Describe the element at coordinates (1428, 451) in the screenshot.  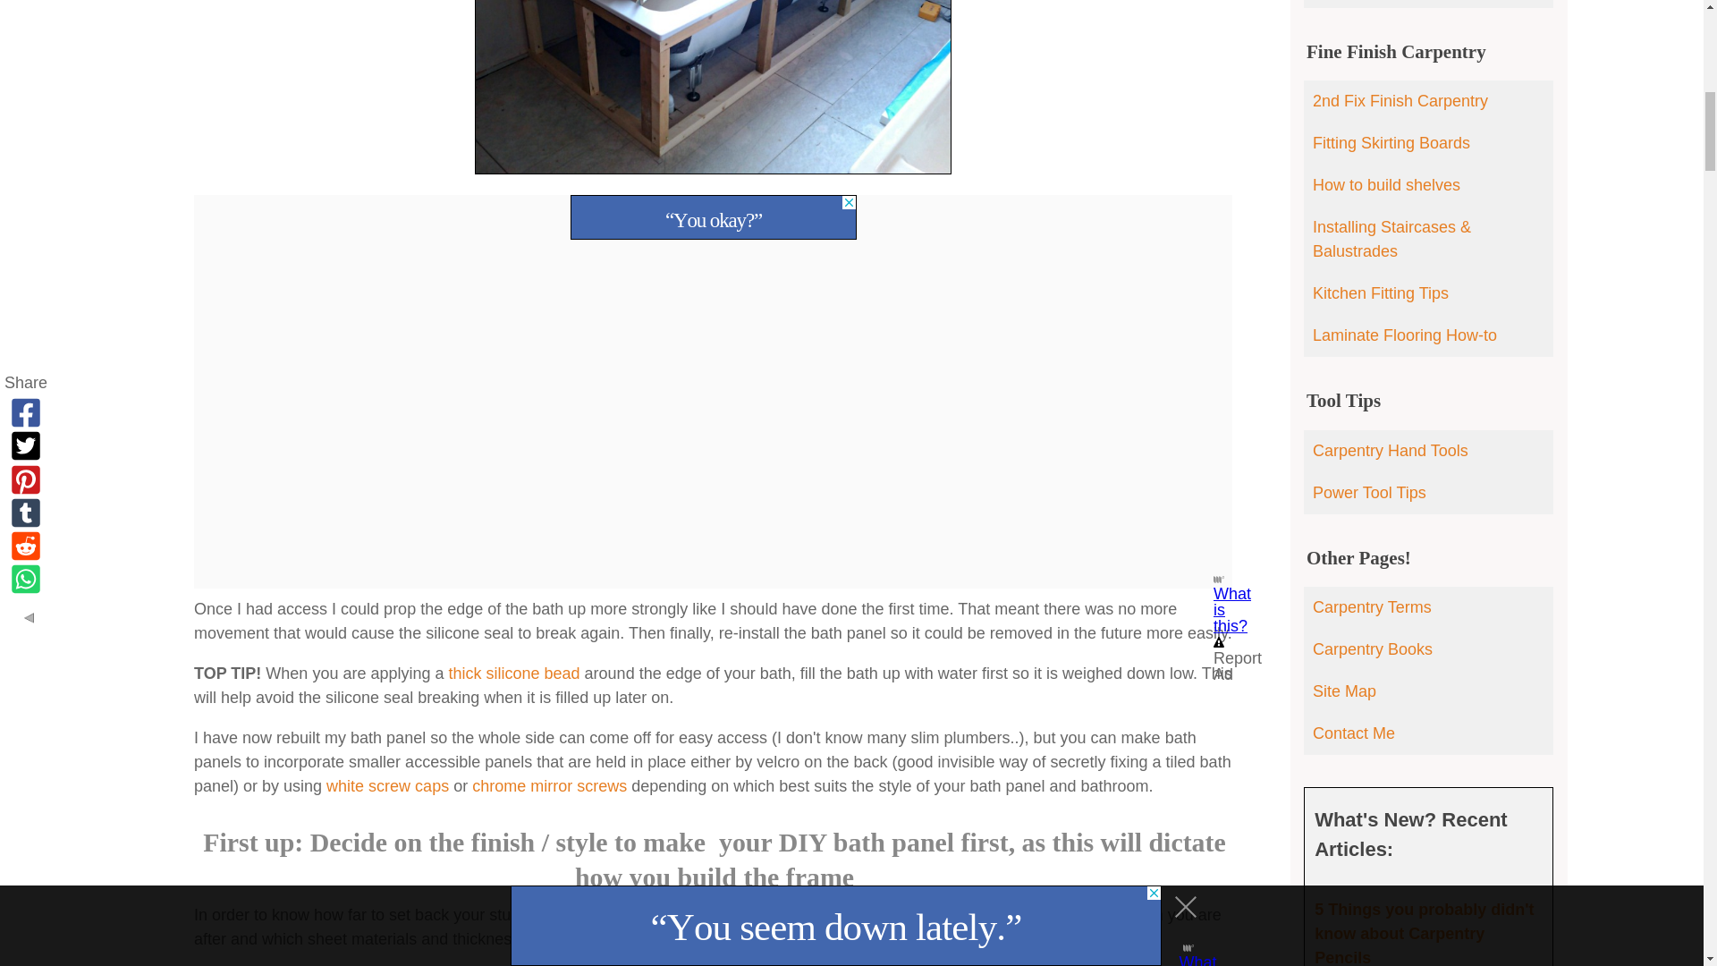
I see `Carpentry Hand Tools` at that location.